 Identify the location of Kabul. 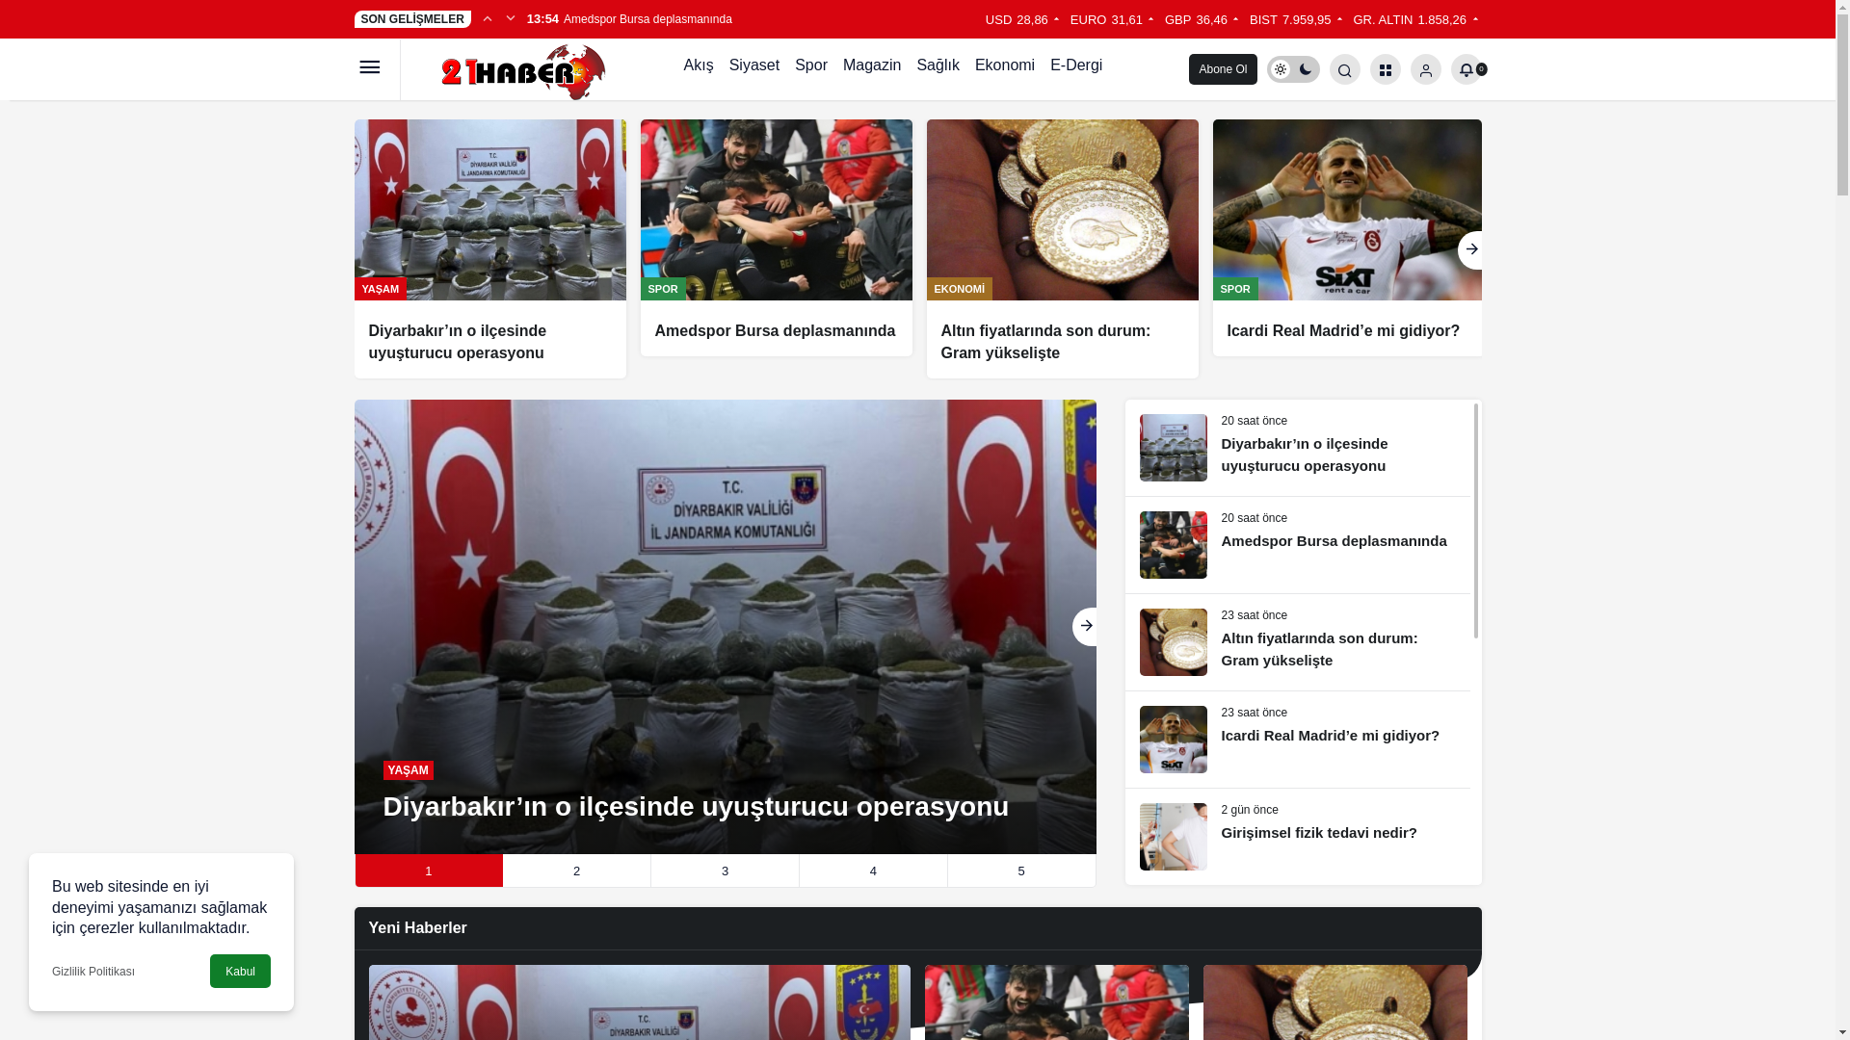
(241, 971).